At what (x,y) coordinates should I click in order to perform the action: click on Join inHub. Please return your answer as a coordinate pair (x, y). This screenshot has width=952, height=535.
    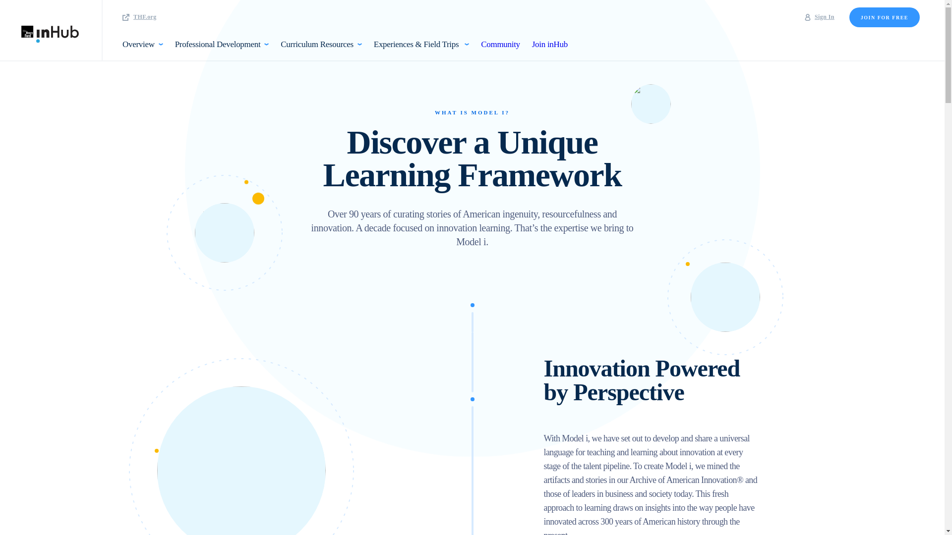
    Looking at the image, I should click on (549, 44).